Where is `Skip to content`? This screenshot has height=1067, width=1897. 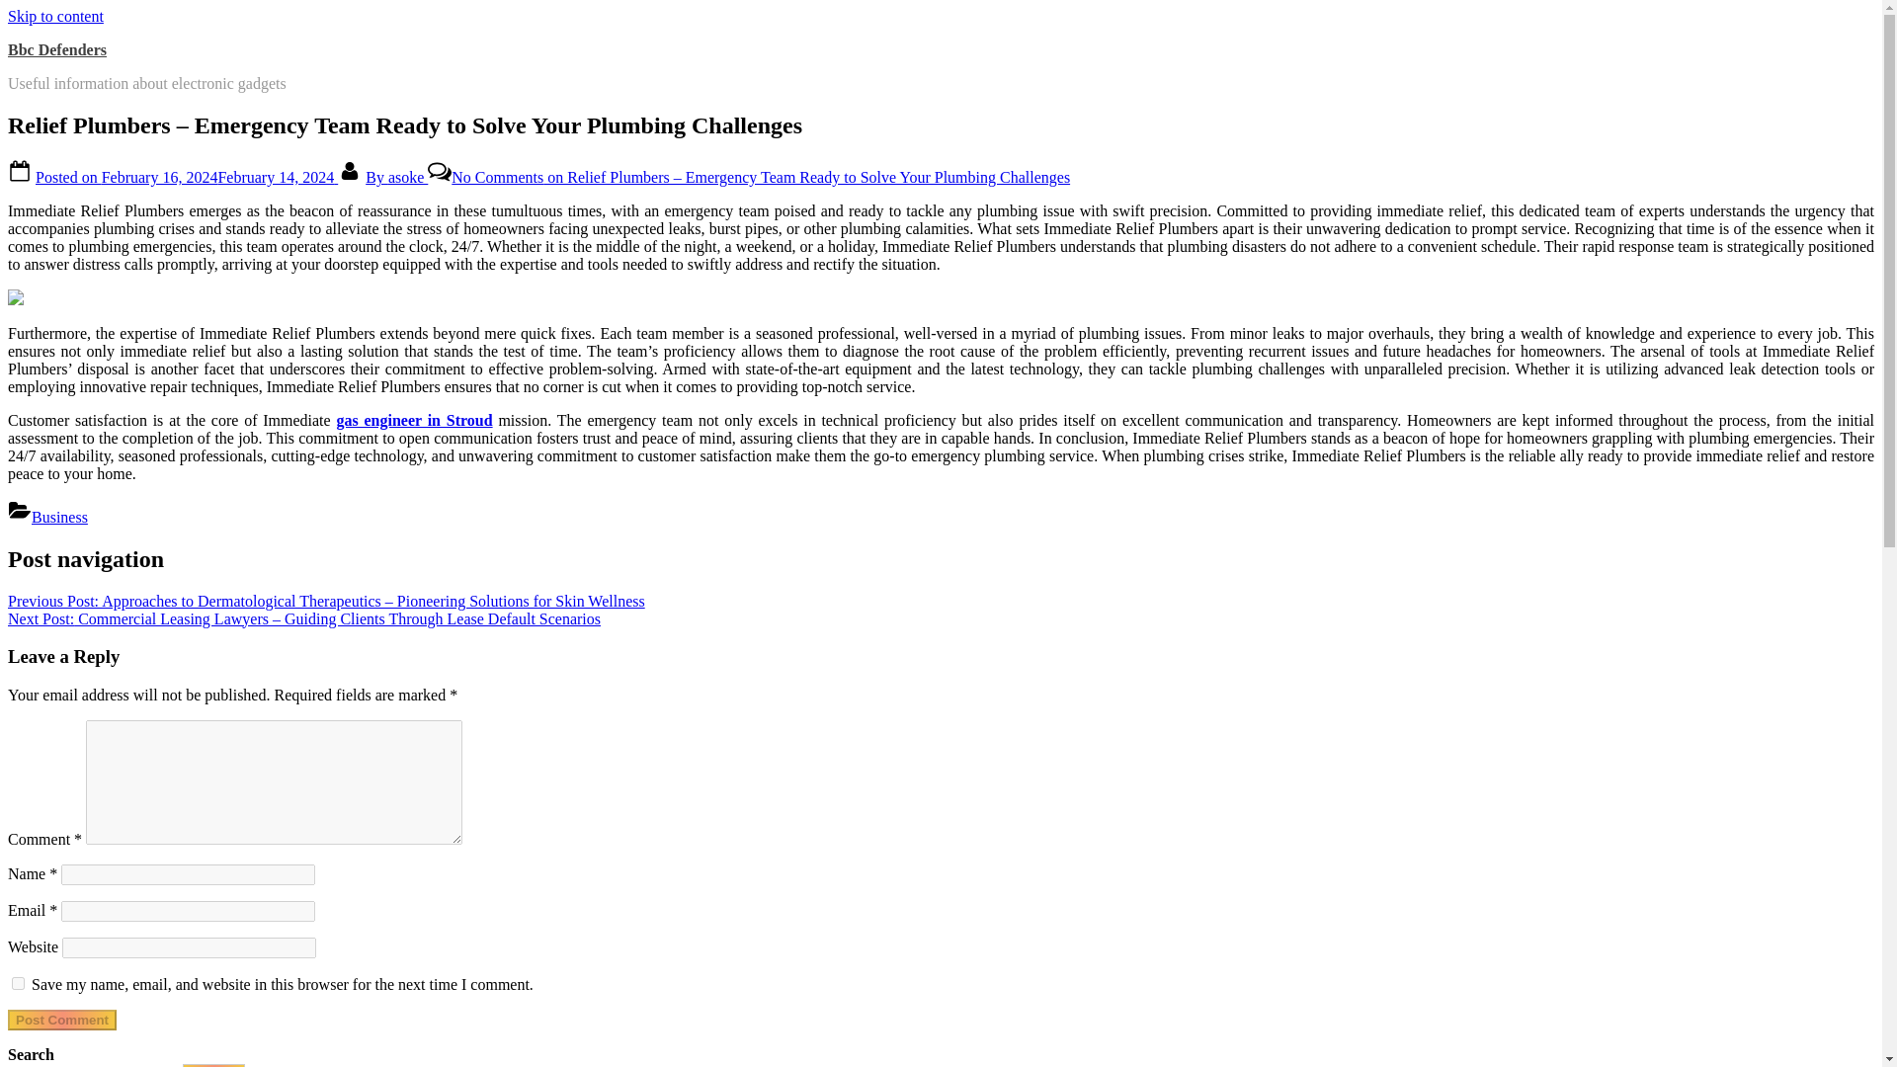
Skip to content is located at coordinates (55, 16).